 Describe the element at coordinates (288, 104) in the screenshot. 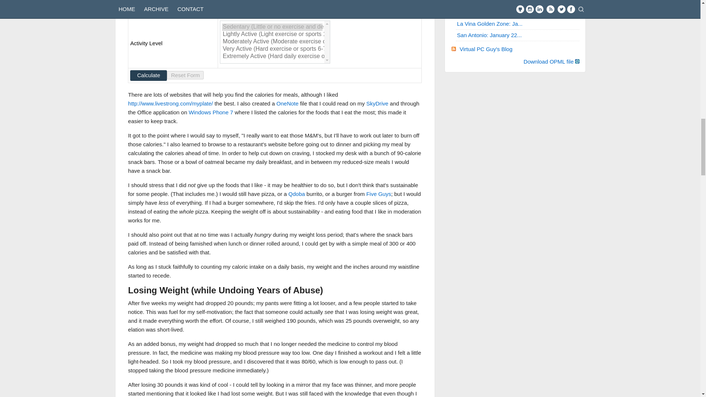

I see `OneNote` at that location.